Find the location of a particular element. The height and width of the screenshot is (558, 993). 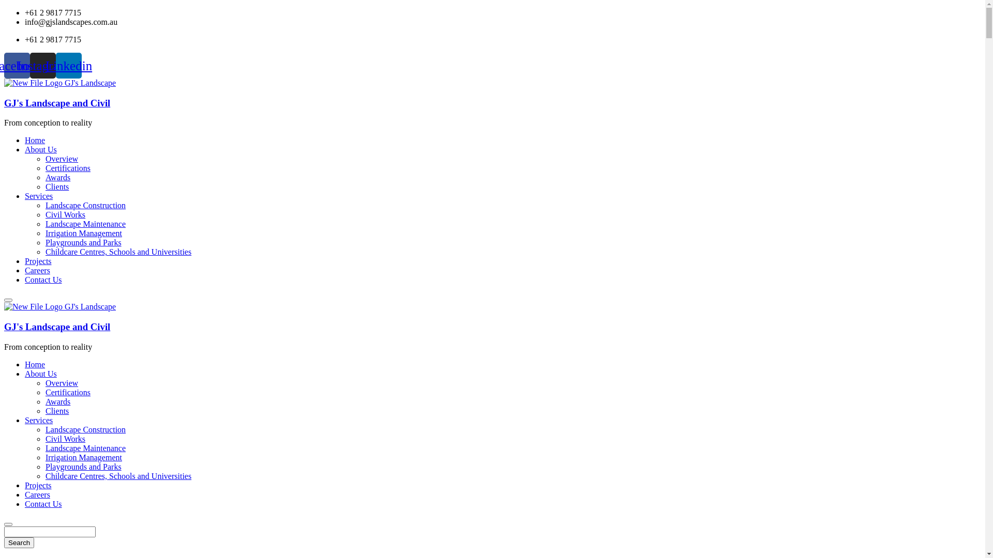

Clients is located at coordinates (57, 187).